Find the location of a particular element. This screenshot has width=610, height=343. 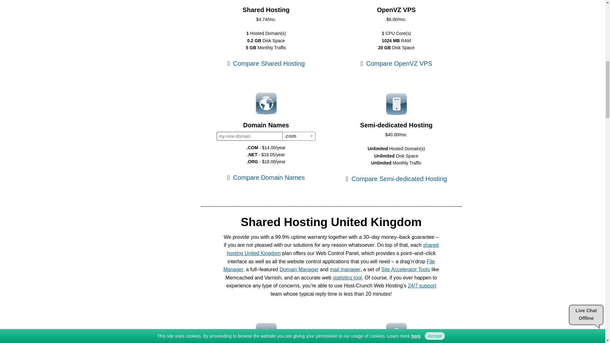

statistics tool is located at coordinates (347, 278).